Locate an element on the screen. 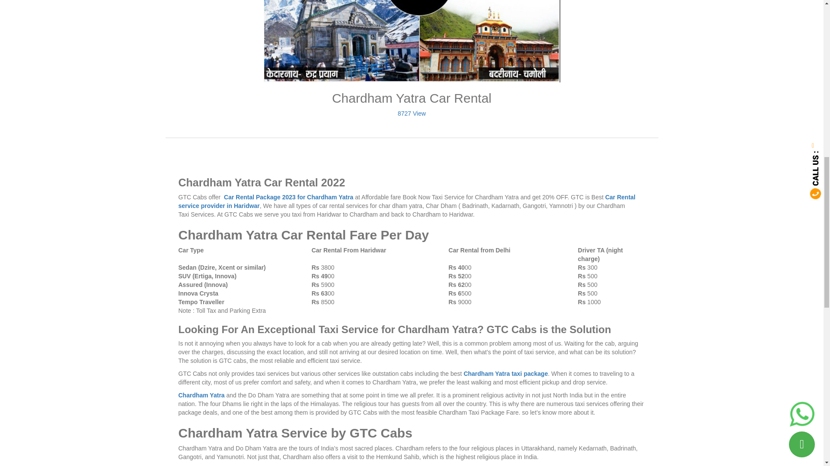 Image resolution: width=830 pixels, height=466 pixels. Car Rental Package 2023 for Chardham Yatra is located at coordinates (289, 197).